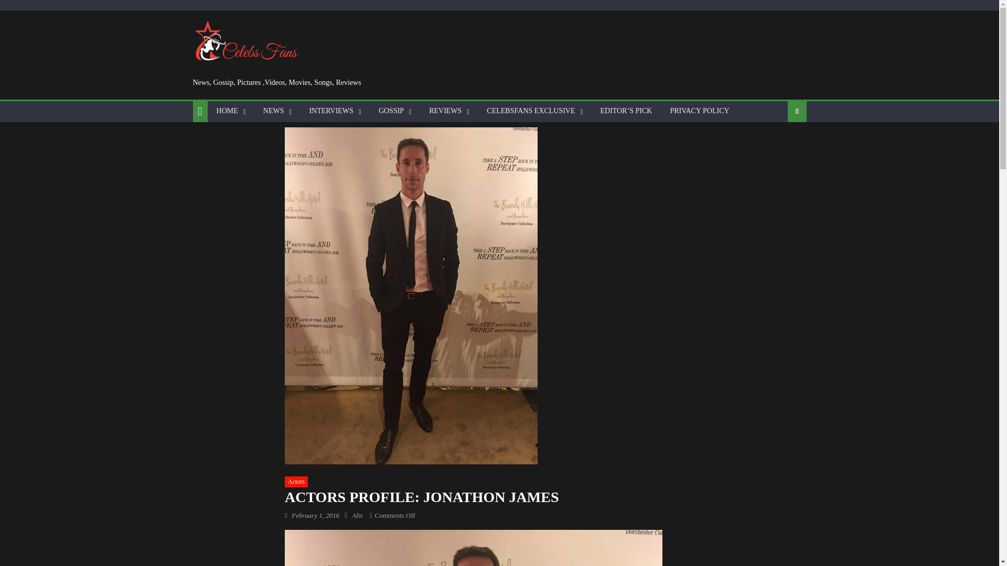 This screenshot has width=1007, height=566. What do you see at coordinates (699, 111) in the screenshot?
I see `PRIVACY POLICY` at bounding box center [699, 111].